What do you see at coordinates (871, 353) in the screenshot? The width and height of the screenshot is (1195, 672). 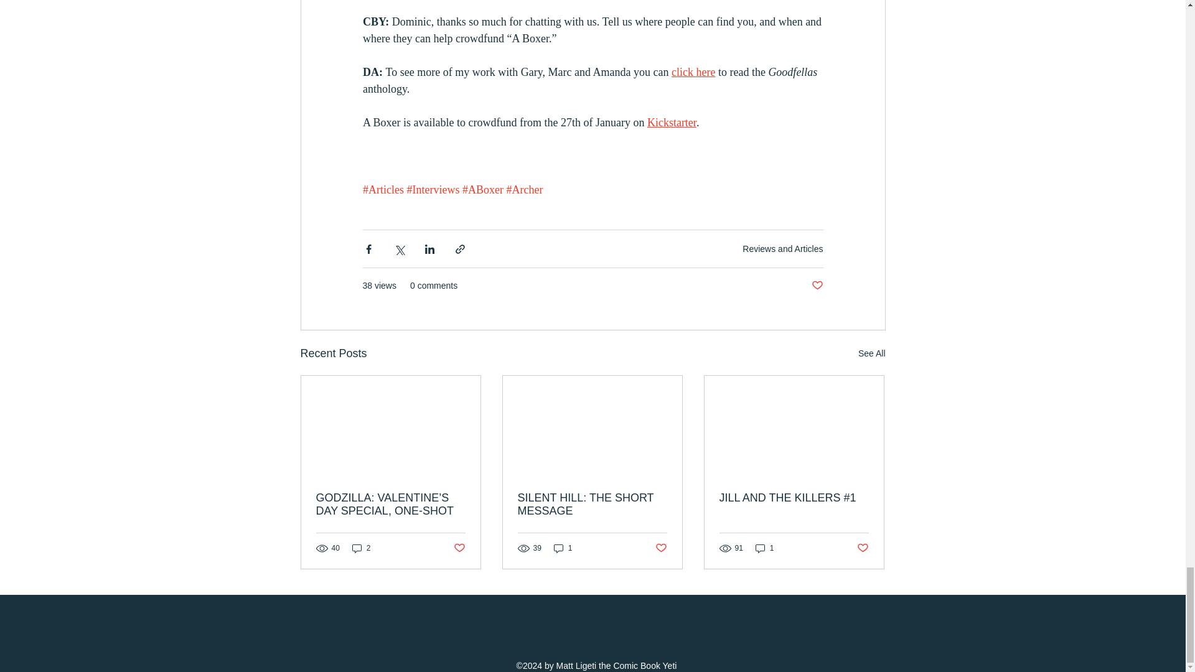 I see `See All` at bounding box center [871, 353].